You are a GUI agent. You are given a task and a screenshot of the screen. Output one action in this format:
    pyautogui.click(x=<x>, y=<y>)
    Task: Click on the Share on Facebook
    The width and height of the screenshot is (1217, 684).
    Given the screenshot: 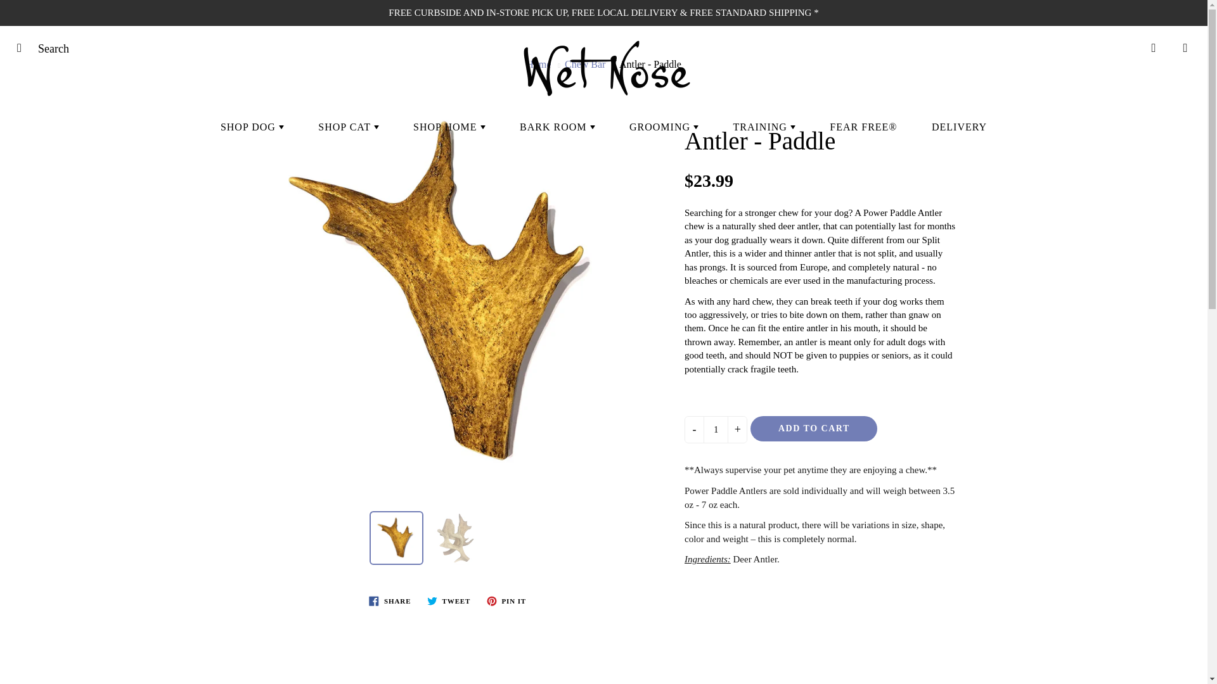 What is the action you would take?
    pyautogui.click(x=390, y=601)
    